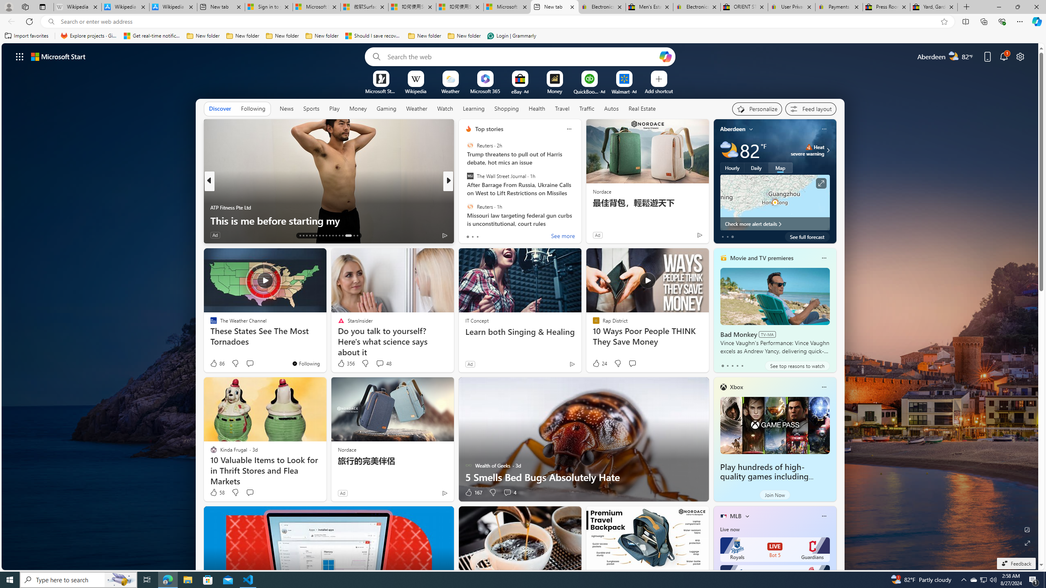 This screenshot has height=588, width=1046. Describe the element at coordinates (465, 194) in the screenshot. I see `GOBankingRates` at that location.